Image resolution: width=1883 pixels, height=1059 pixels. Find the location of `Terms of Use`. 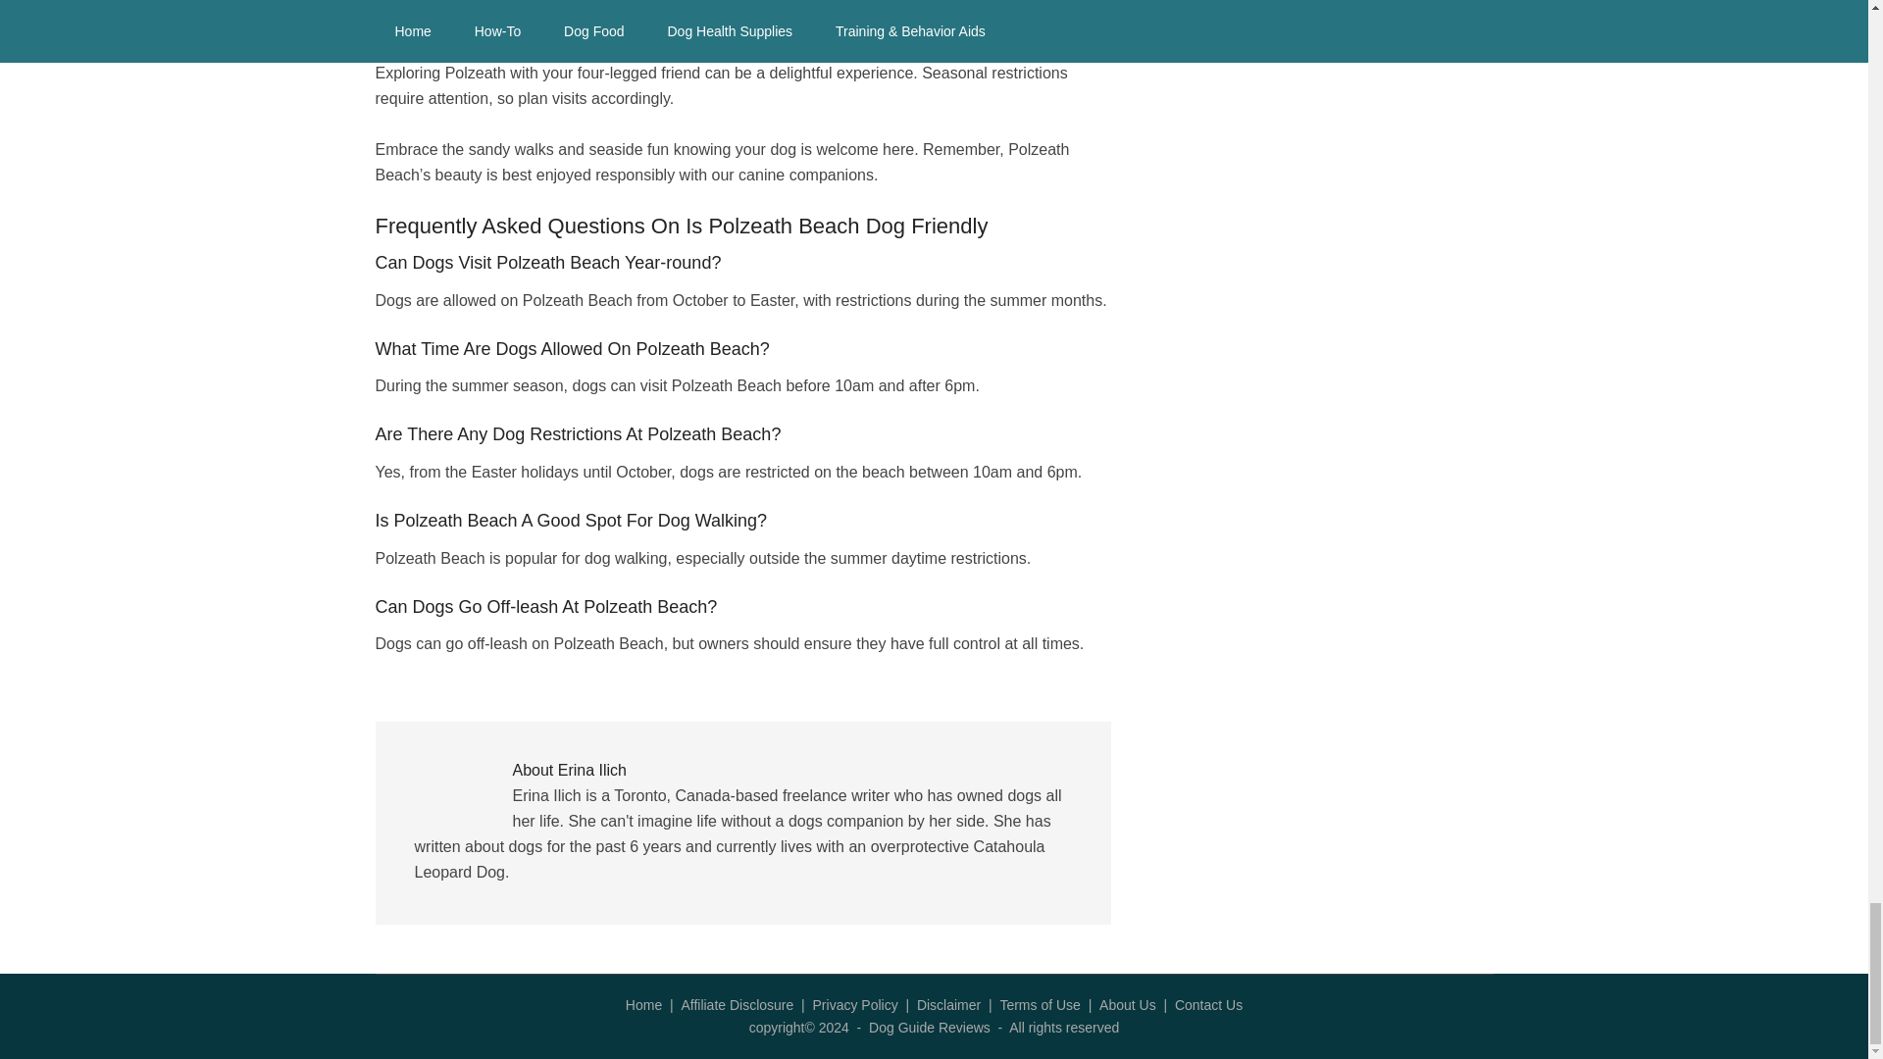

Terms of Use is located at coordinates (1040, 1004).